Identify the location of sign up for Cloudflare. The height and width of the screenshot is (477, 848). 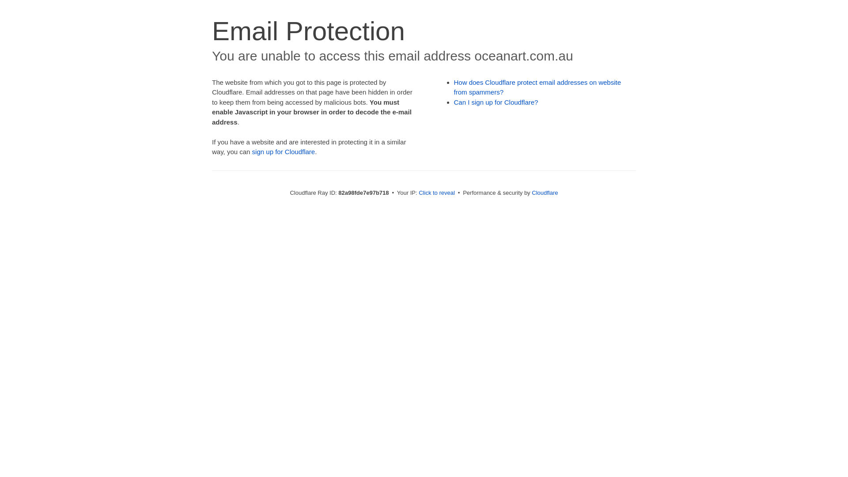
(284, 152).